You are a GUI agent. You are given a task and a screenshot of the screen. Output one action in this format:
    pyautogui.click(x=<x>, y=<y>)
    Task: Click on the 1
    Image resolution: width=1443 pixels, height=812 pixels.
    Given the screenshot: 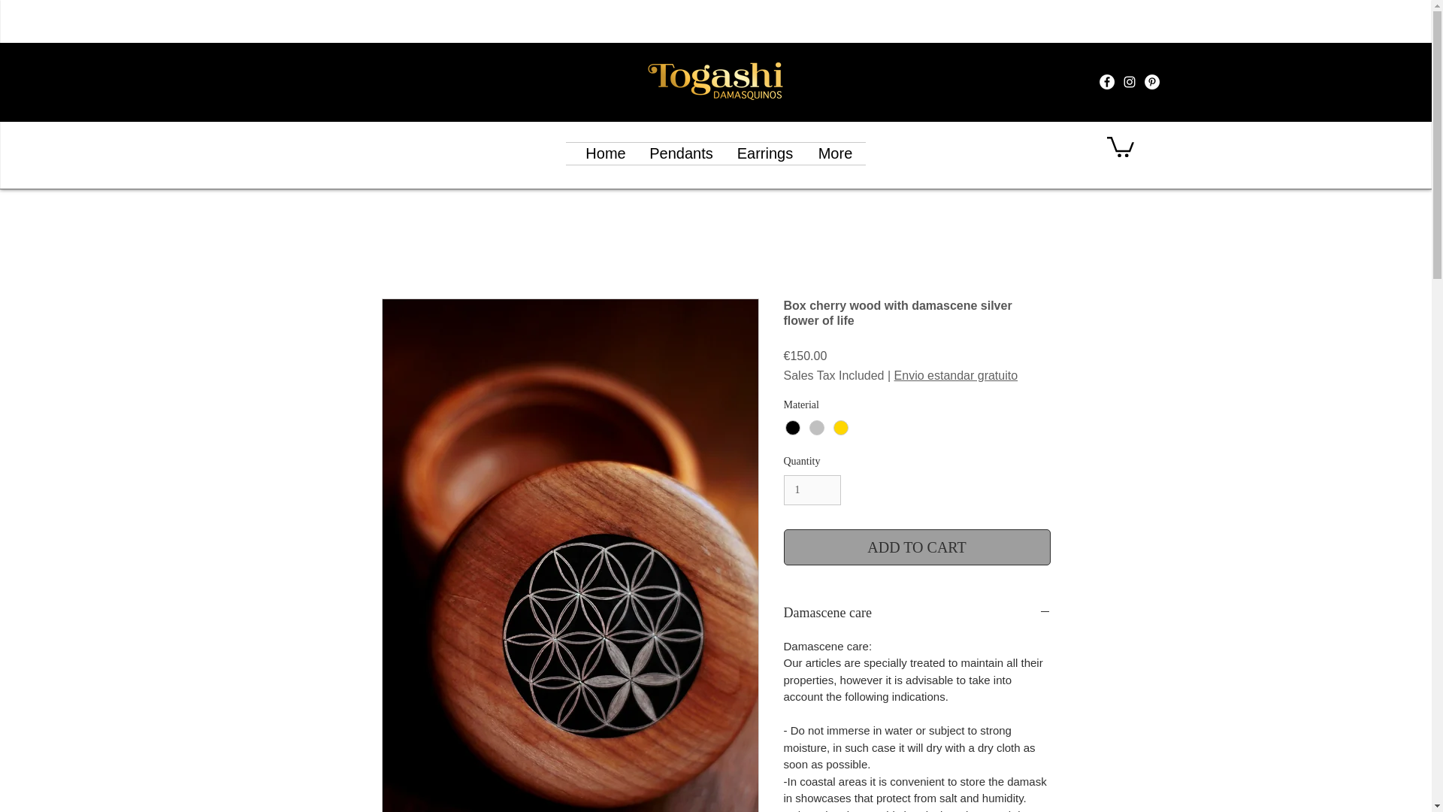 What is the action you would take?
    pyautogui.click(x=812, y=490)
    